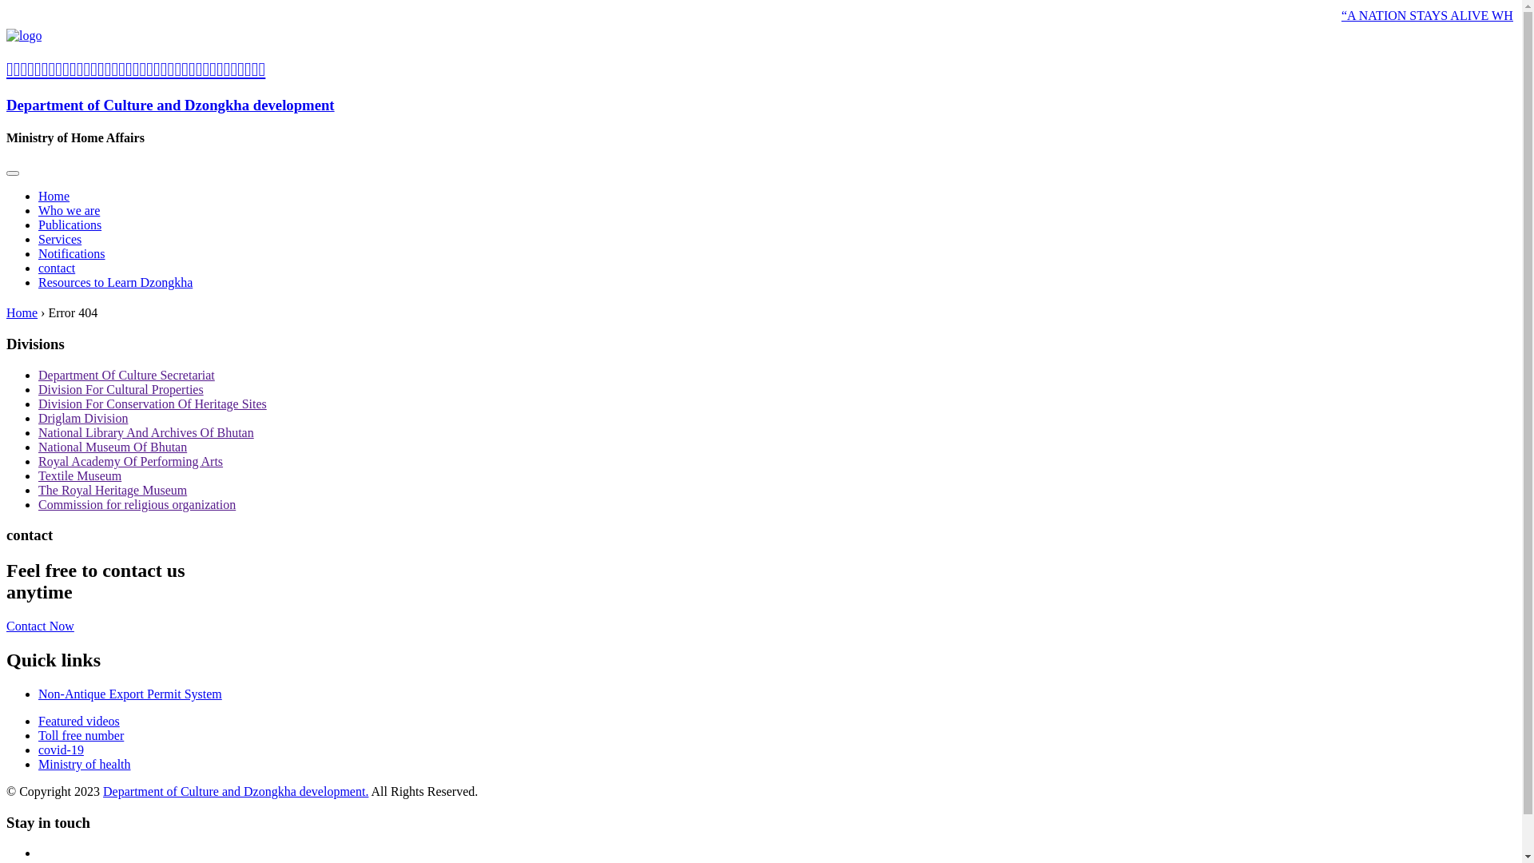  I want to click on Commission for religious organization, so click(137, 505).